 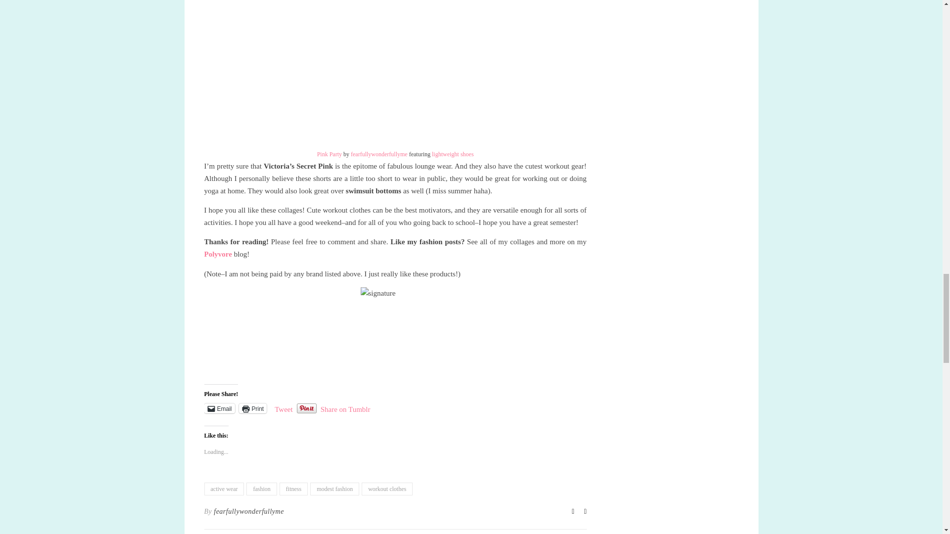 I want to click on fitness, so click(x=293, y=489).